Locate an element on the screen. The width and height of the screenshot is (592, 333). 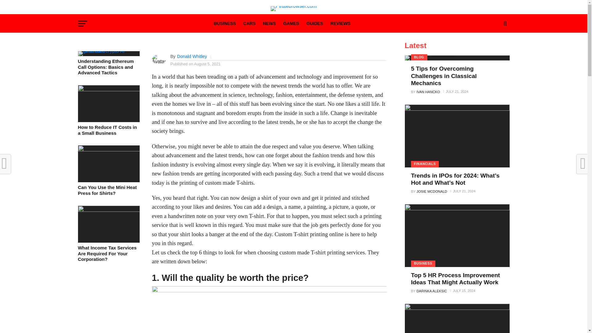
What Income Tax Services Are Required For Your Corporation? is located at coordinates (108, 253).